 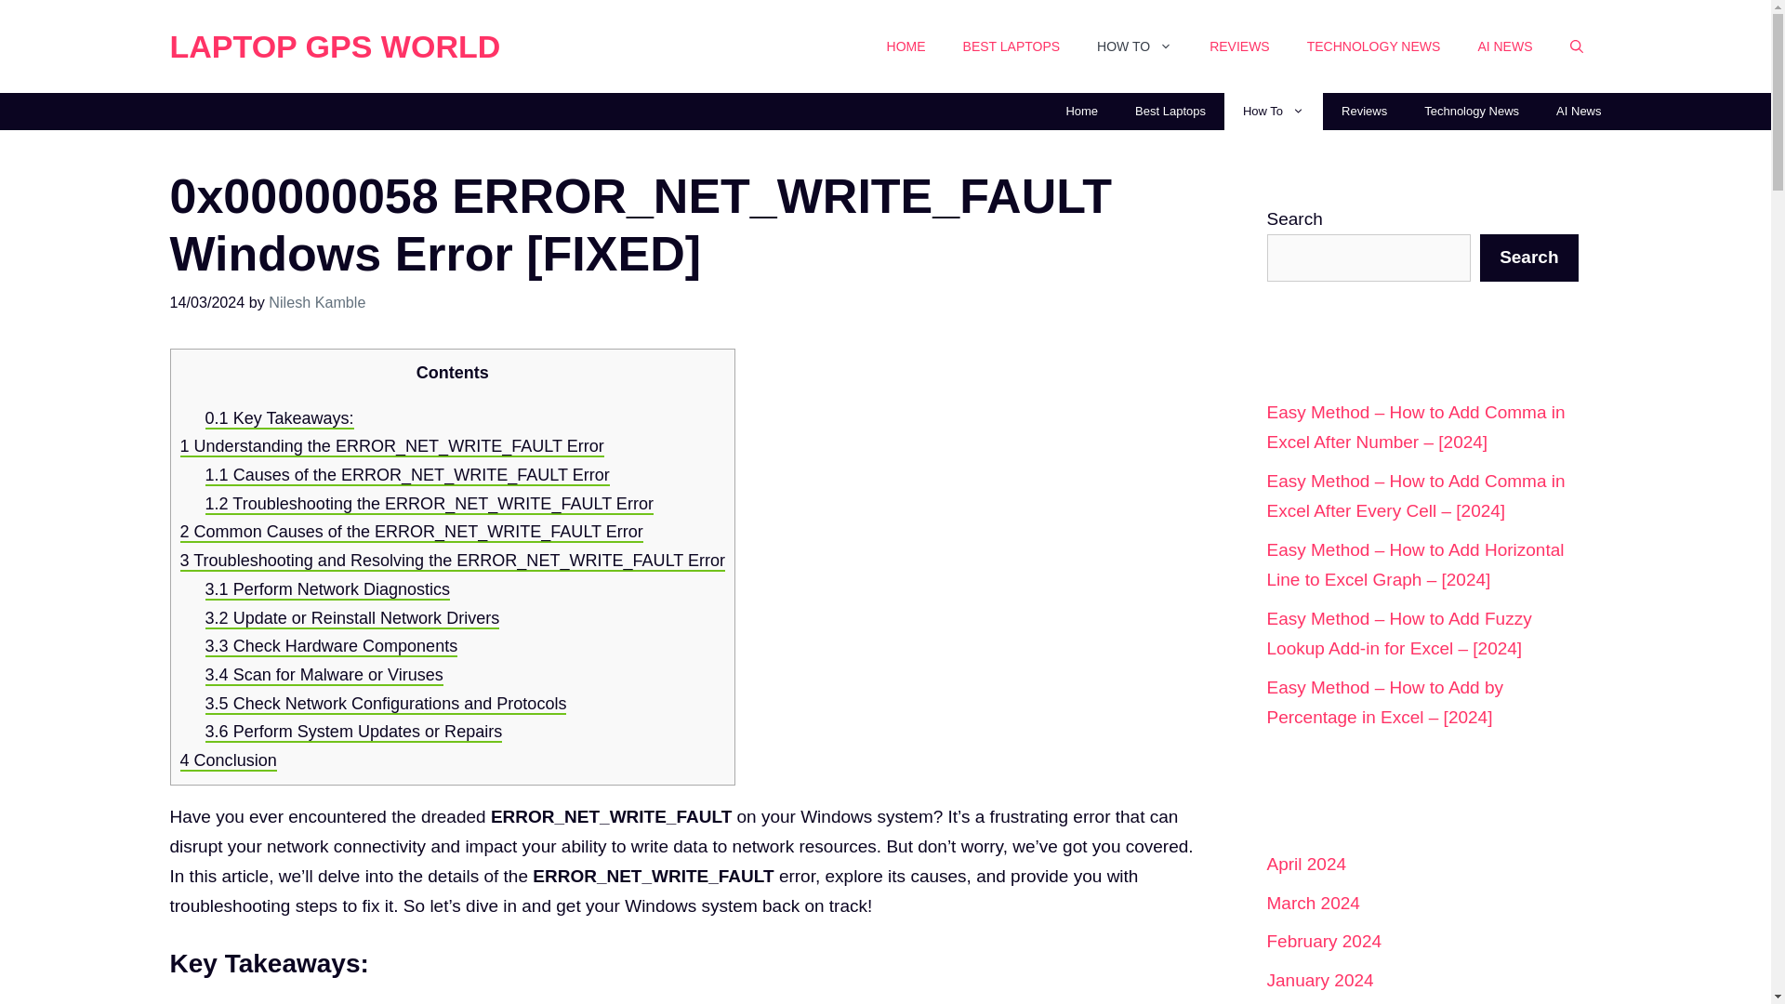 What do you see at coordinates (1578, 112) in the screenshot?
I see `AI News` at bounding box center [1578, 112].